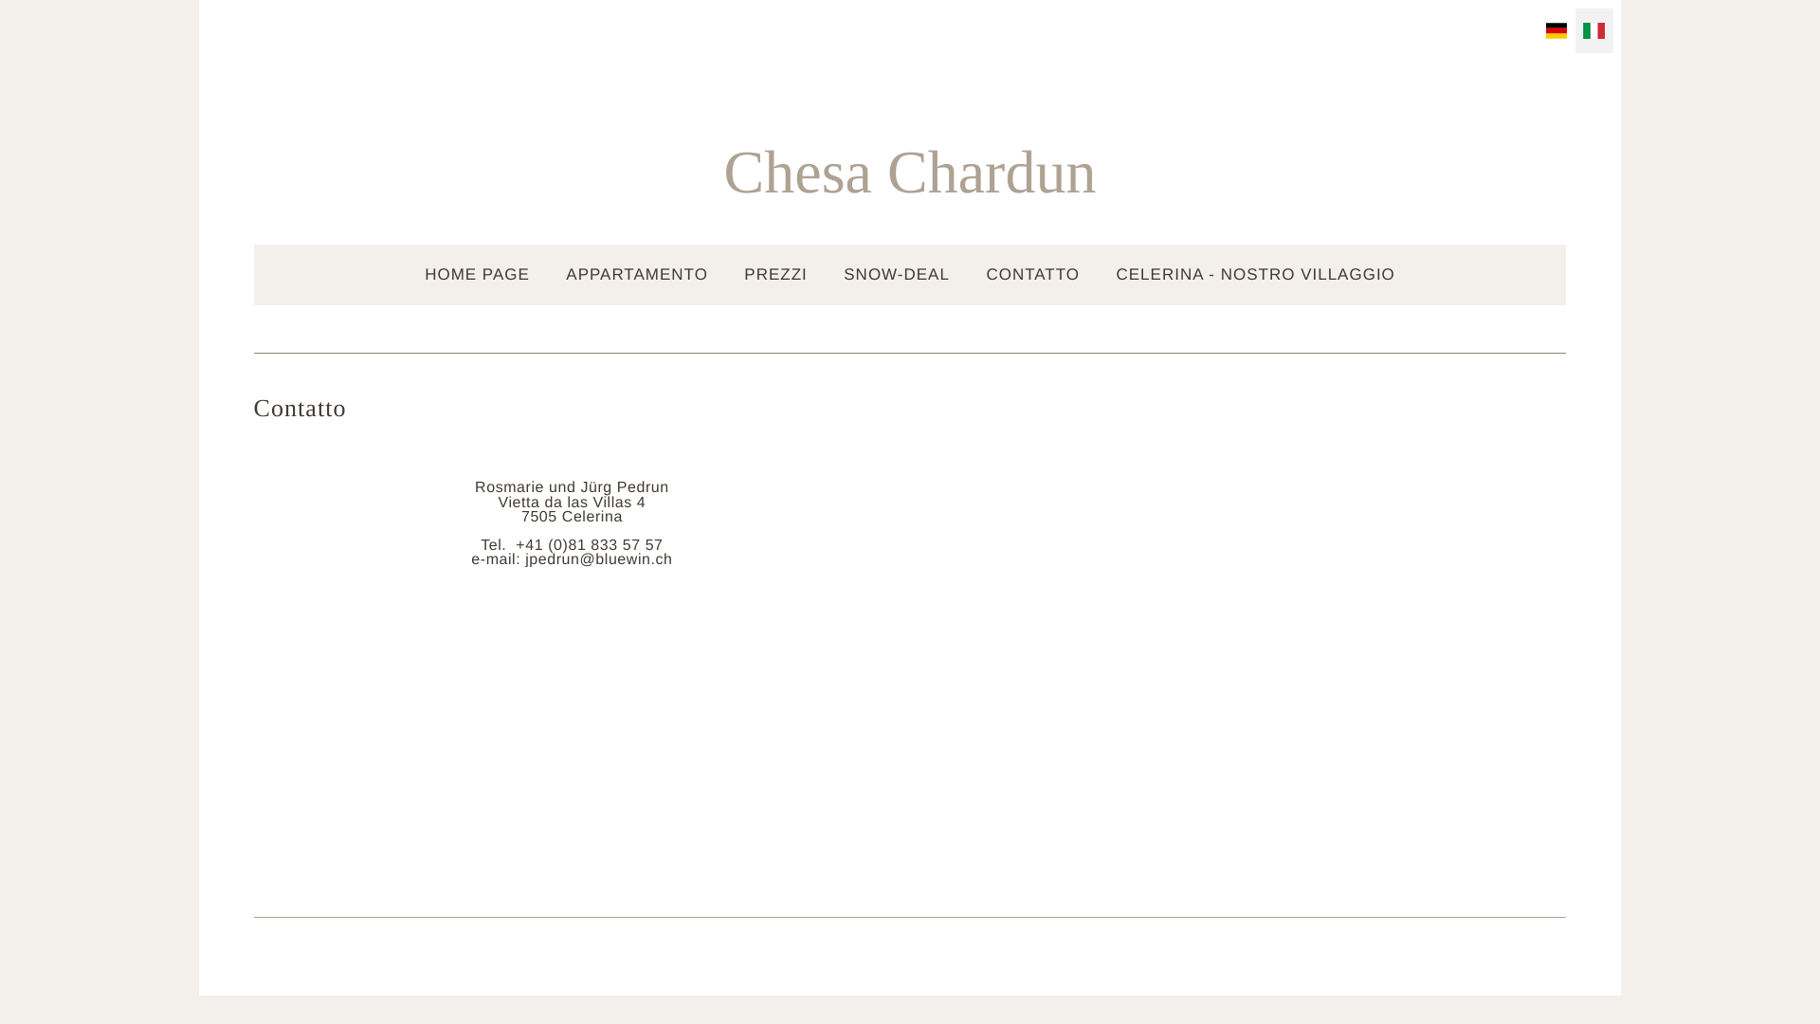  I want to click on CONTATTO, so click(1033, 275).